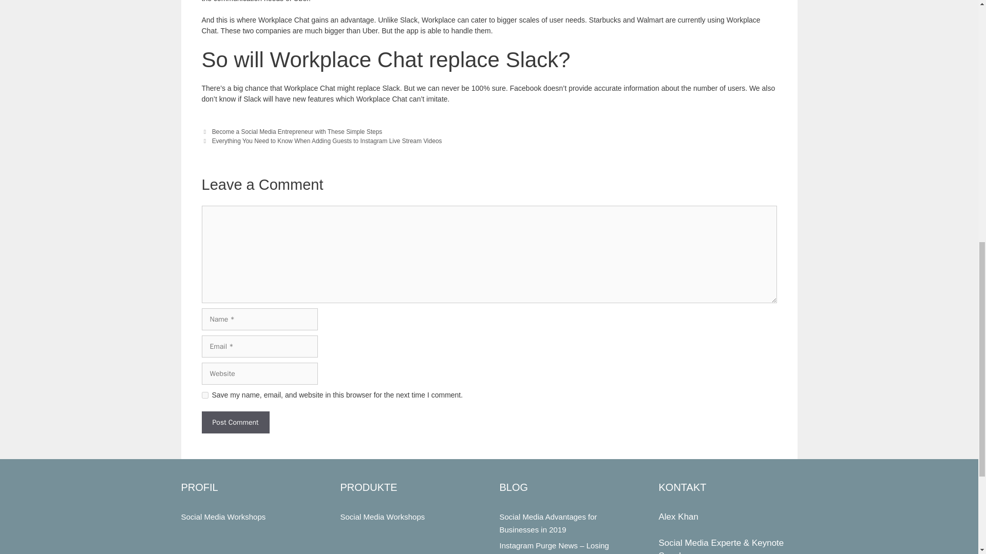 This screenshot has width=986, height=554. Describe the element at coordinates (223, 517) in the screenshot. I see `Social Media Workshops` at that location.